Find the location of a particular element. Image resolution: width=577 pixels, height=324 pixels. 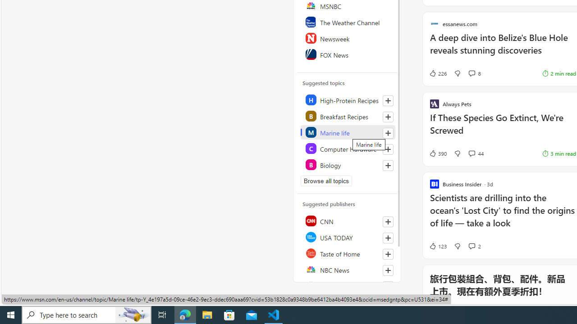

Newsweek is located at coordinates (348, 38).